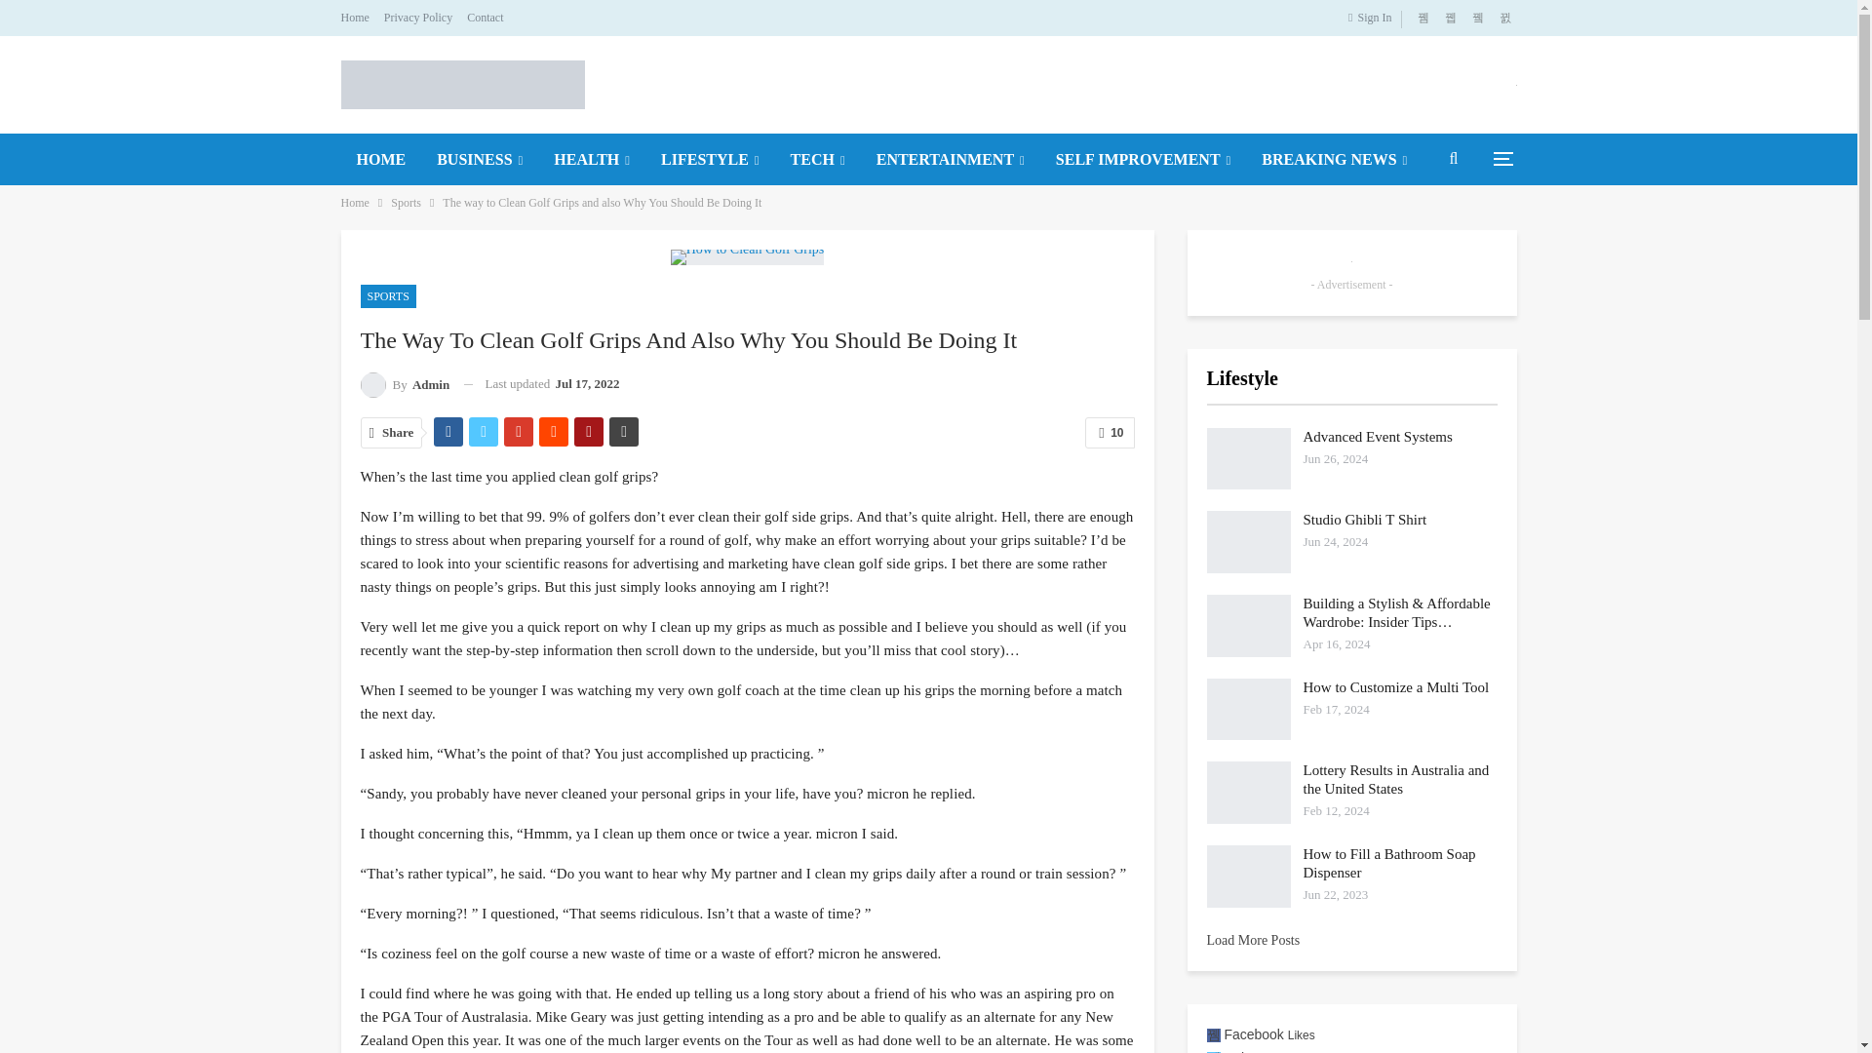 Image resolution: width=1872 pixels, height=1053 pixels. What do you see at coordinates (592, 160) in the screenshot?
I see `HEALTH` at bounding box center [592, 160].